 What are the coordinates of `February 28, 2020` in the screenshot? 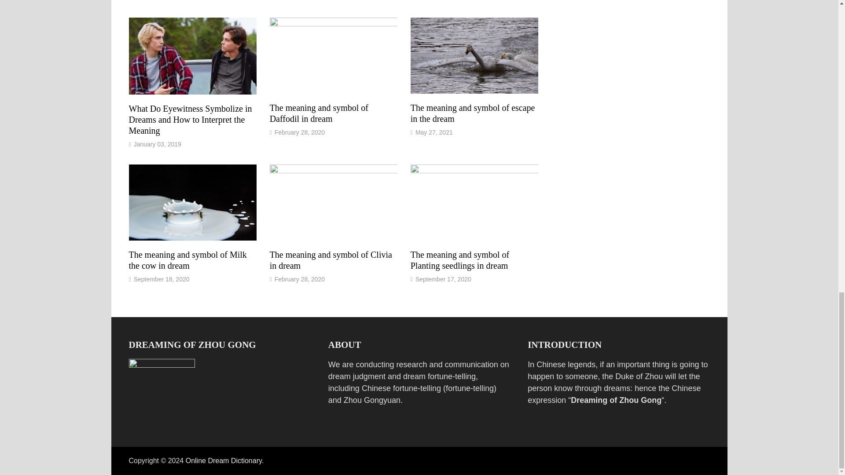 It's located at (299, 279).